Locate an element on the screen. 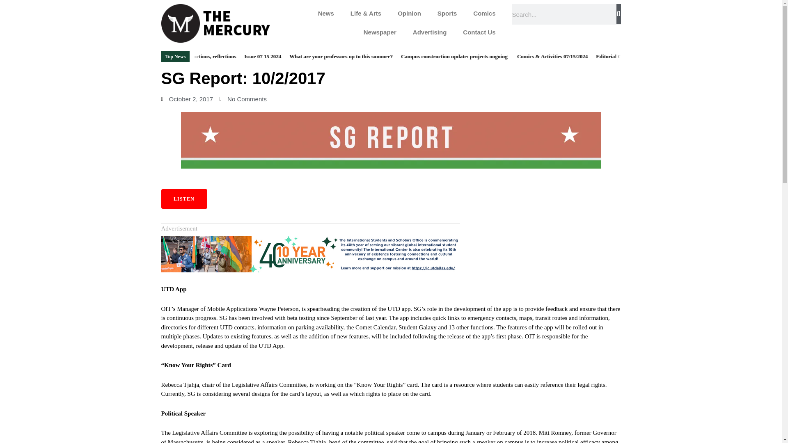 The height and width of the screenshot is (443, 788). Editorial Comic 07 15 2024 is located at coordinates (644, 56).